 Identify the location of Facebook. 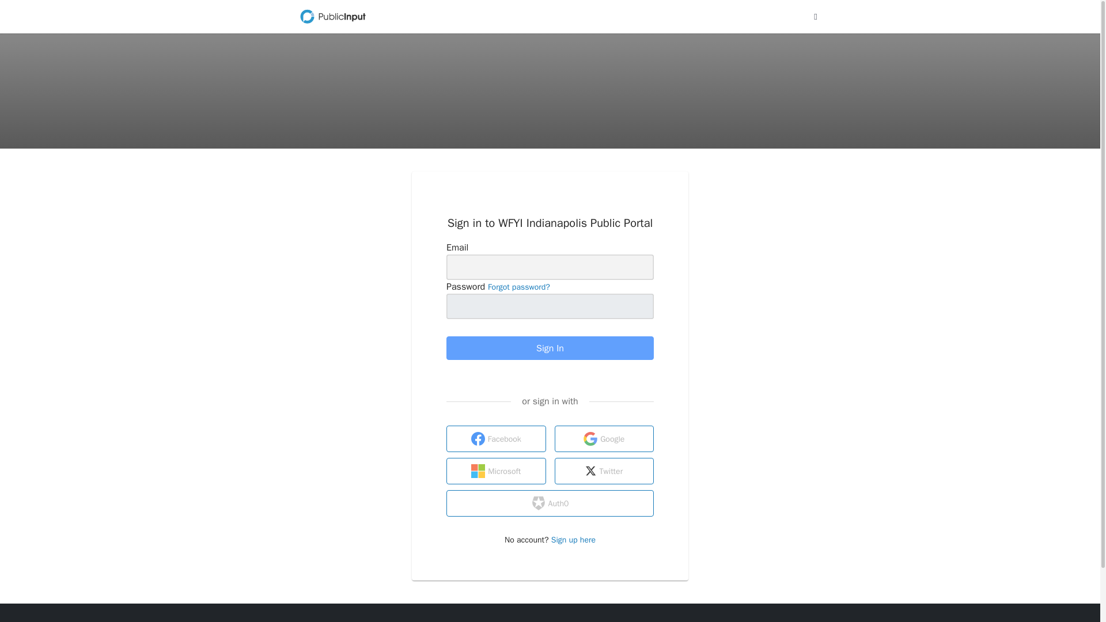
(497, 439).